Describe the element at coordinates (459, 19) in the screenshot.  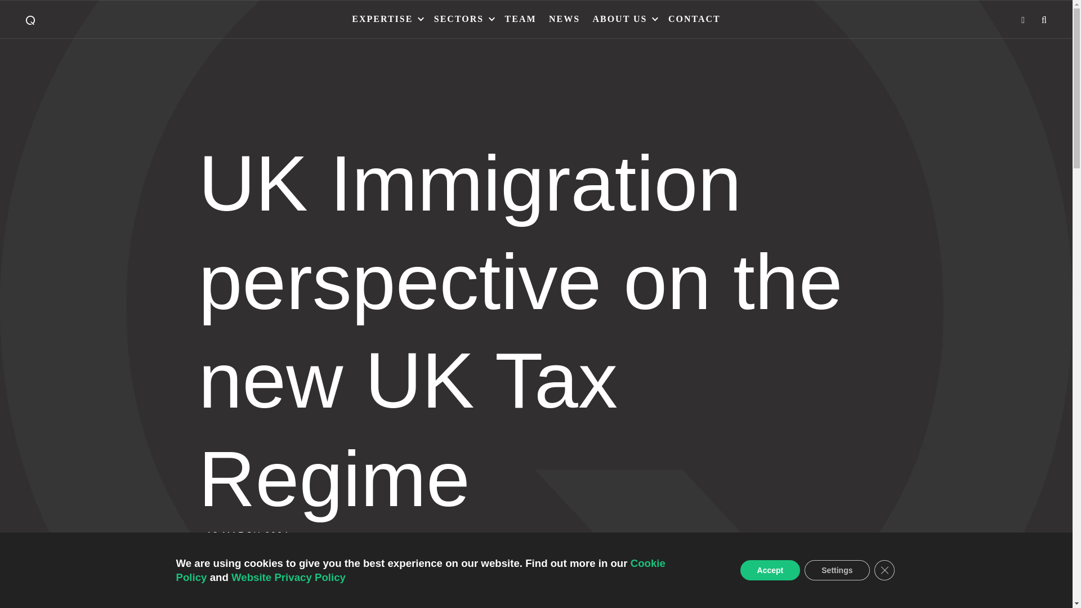
I see `Sectors` at that location.